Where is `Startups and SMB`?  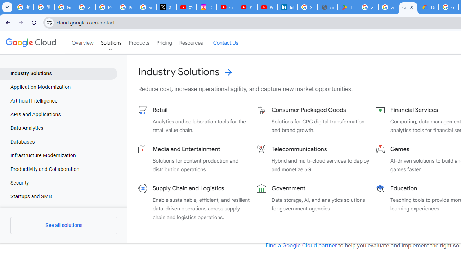
Startups and SMB is located at coordinates (59, 196).